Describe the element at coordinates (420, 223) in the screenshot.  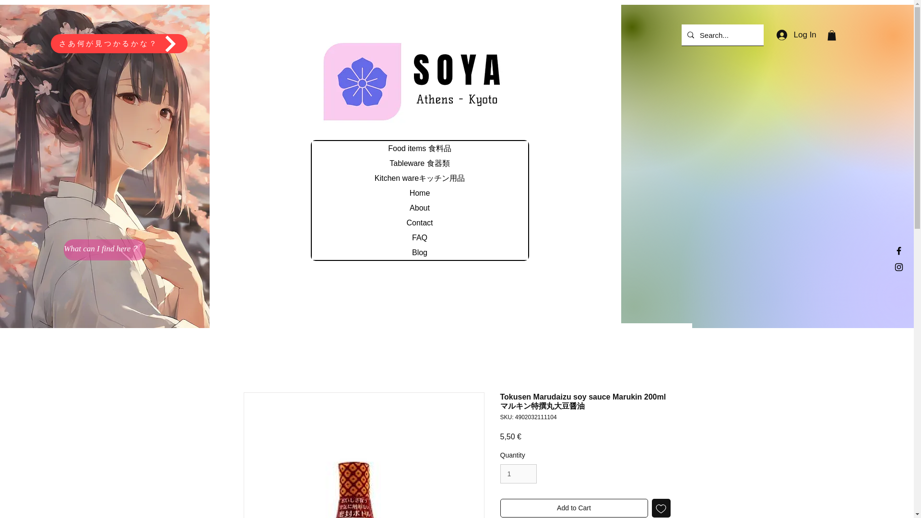
I see `Contact` at that location.